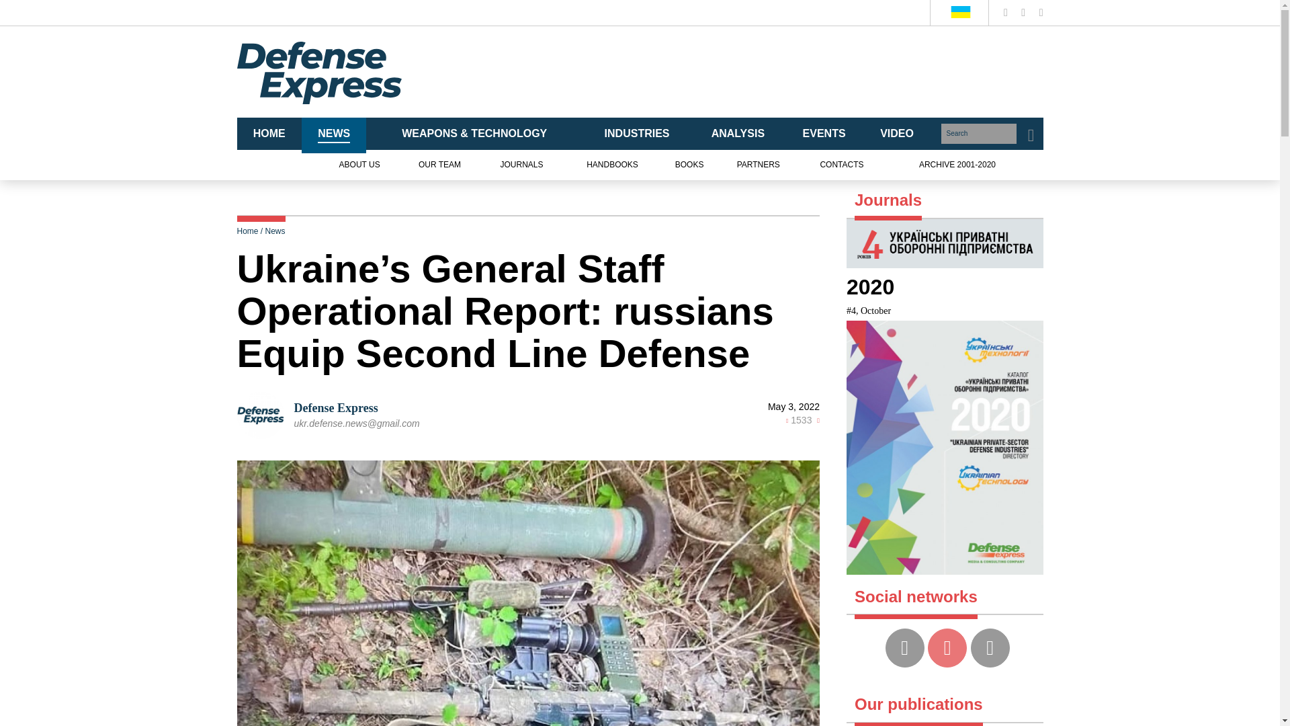 This screenshot has height=726, width=1290. Describe the element at coordinates (359, 165) in the screenshot. I see `ABOUT US` at that location.